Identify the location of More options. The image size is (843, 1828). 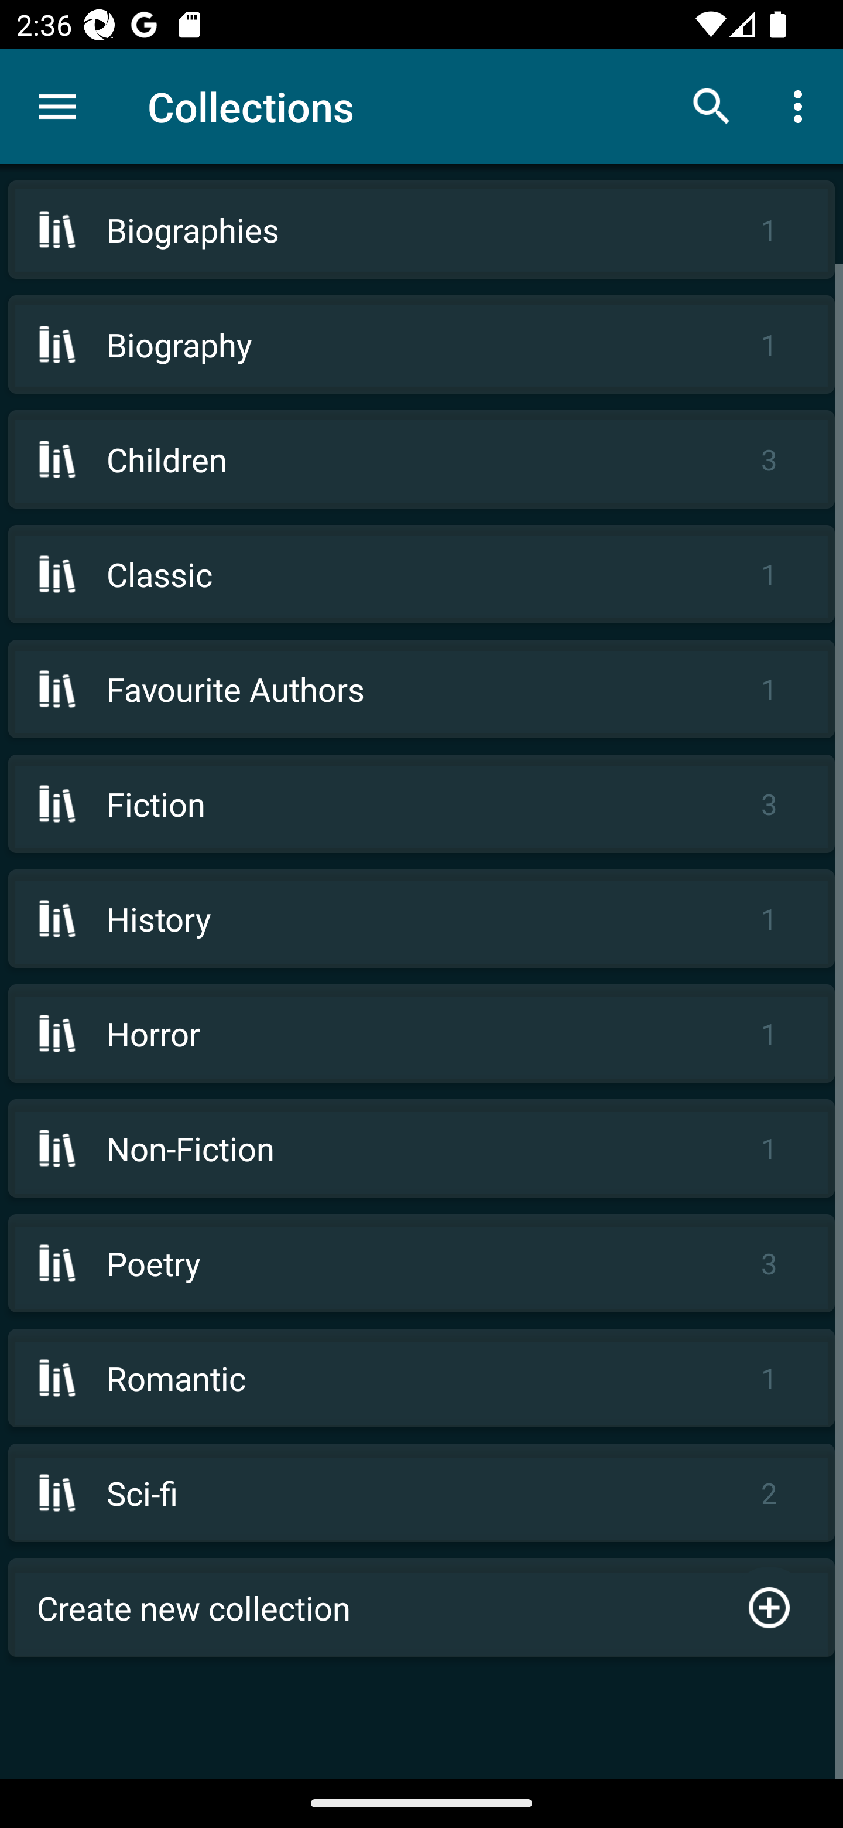
(802, 105).